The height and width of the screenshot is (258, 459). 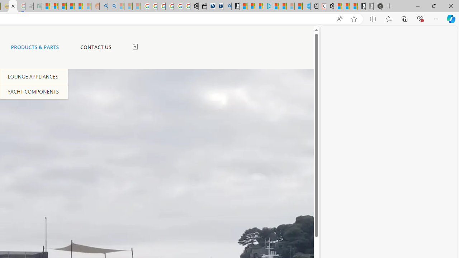 What do you see at coordinates (79, 6) in the screenshot?
I see `Student Loan Update: Forgiveness Program Ends This Month` at bounding box center [79, 6].